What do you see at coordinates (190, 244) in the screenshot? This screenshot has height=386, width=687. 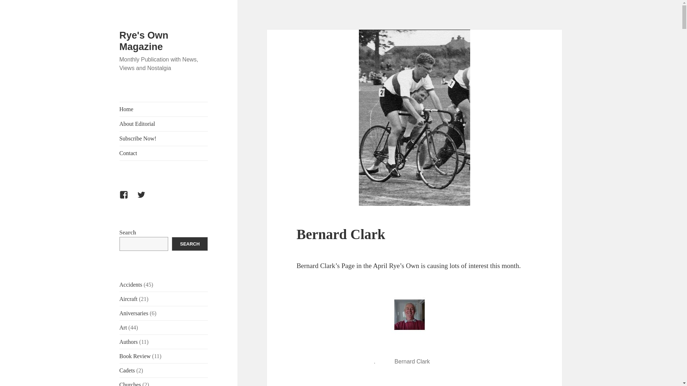 I see `SEARCH` at bounding box center [190, 244].